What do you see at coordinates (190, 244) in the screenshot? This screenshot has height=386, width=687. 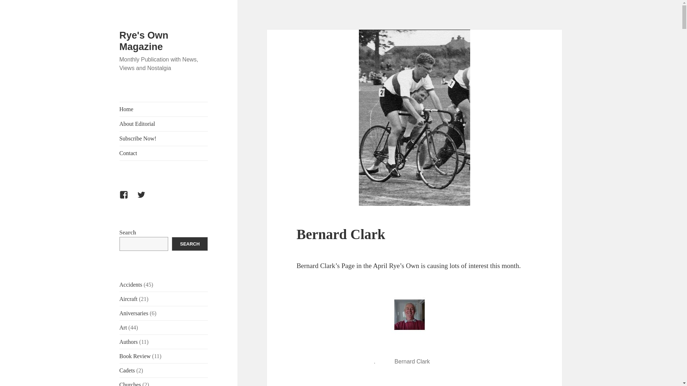 I see `SEARCH` at bounding box center [190, 244].